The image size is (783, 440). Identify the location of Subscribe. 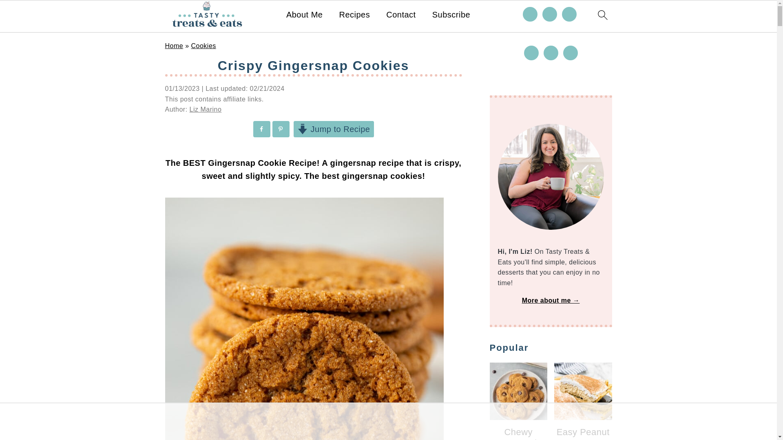
(451, 14).